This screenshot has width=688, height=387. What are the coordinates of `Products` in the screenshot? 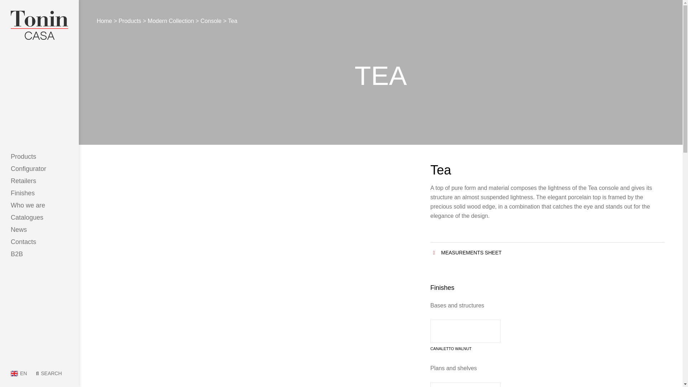 It's located at (39, 156).